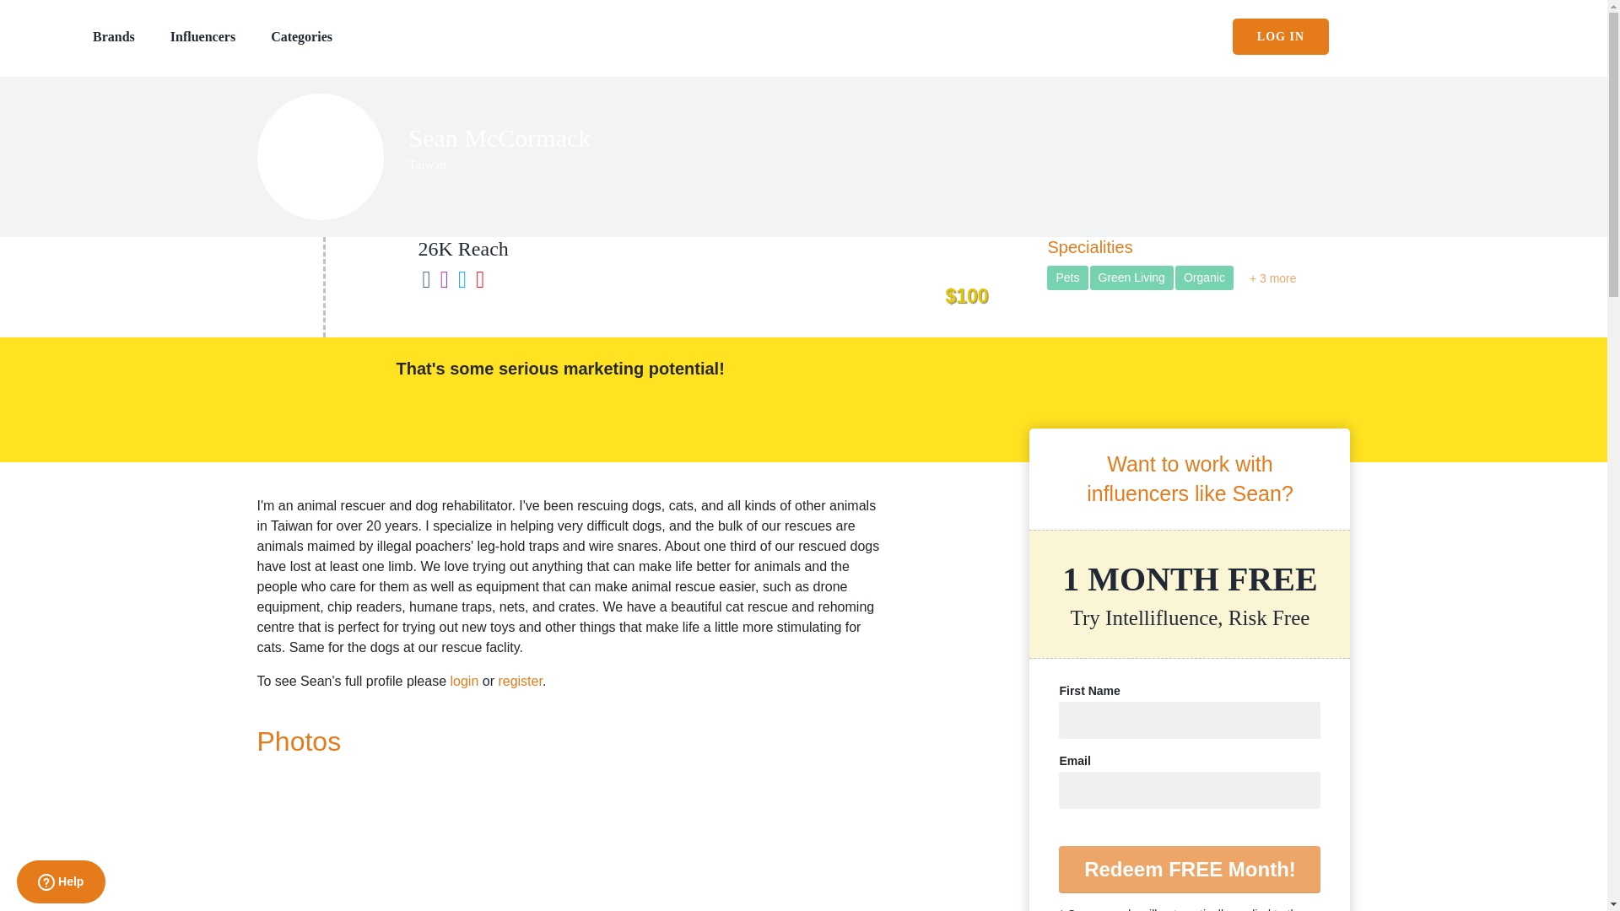 Image resolution: width=1620 pixels, height=911 pixels. What do you see at coordinates (1066, 278) in the screenshot?
I see `Pets` at bounding box center [1066, 278].